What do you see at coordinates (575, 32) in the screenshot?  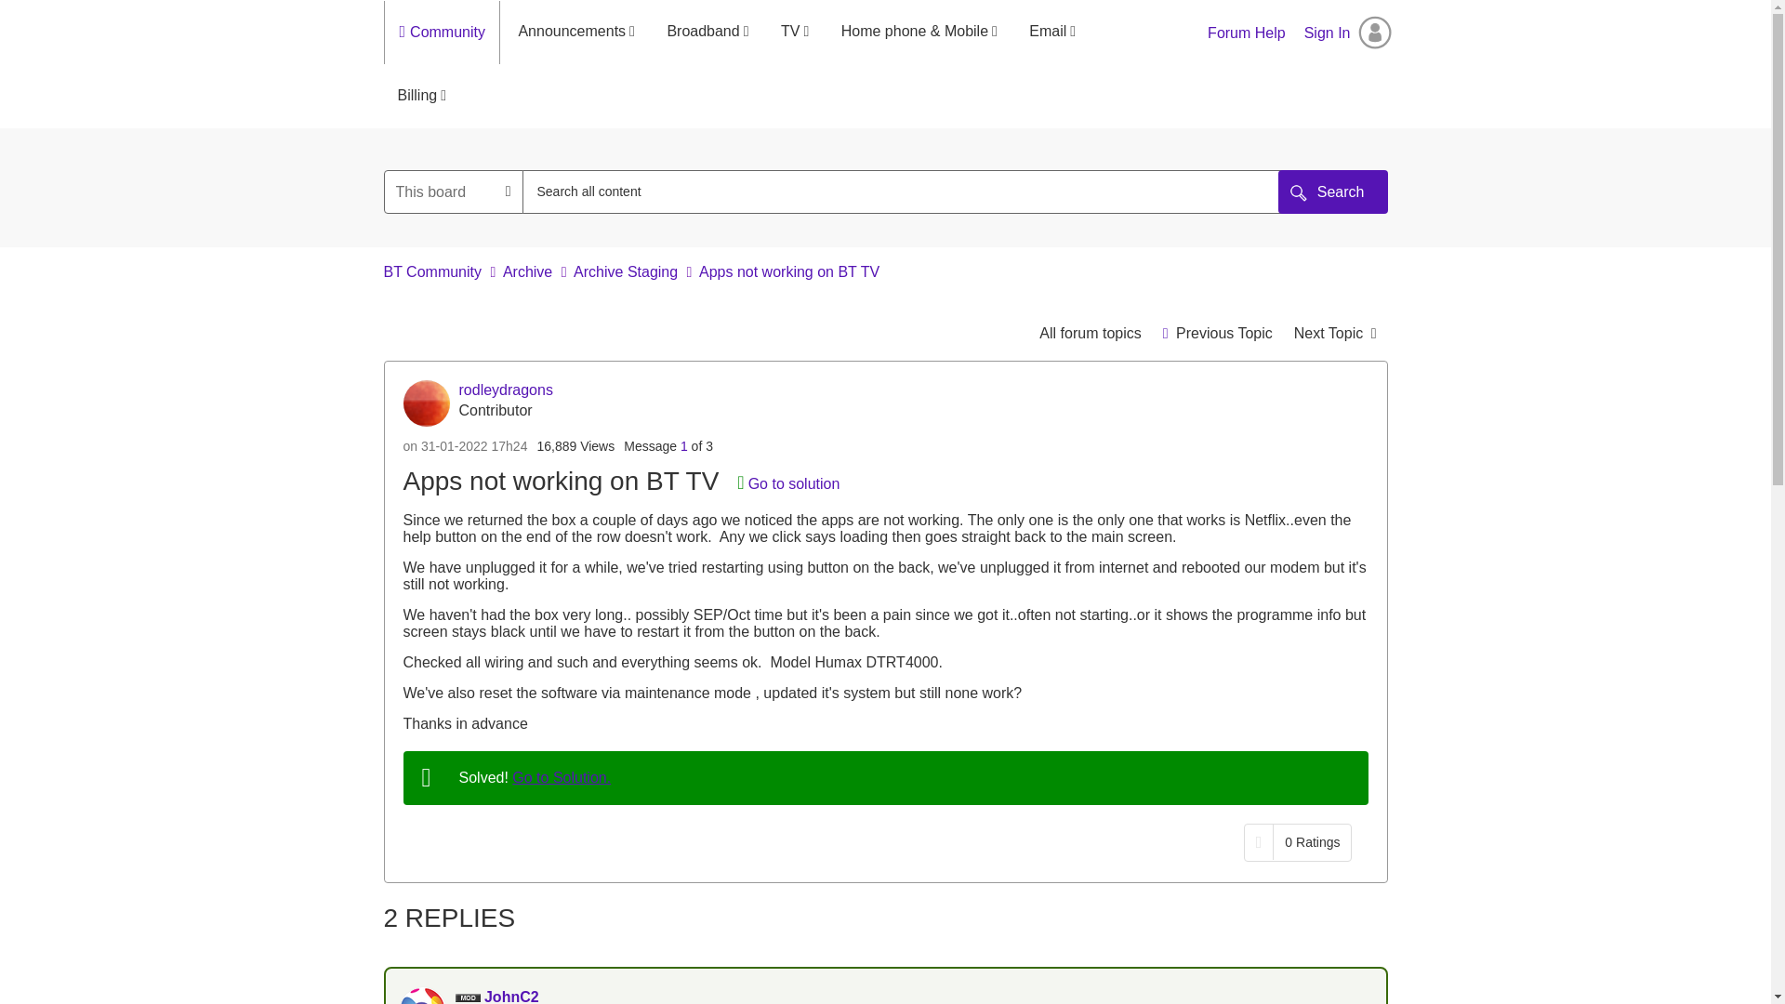 I see `Announcements` at bounding box center [575, 32].